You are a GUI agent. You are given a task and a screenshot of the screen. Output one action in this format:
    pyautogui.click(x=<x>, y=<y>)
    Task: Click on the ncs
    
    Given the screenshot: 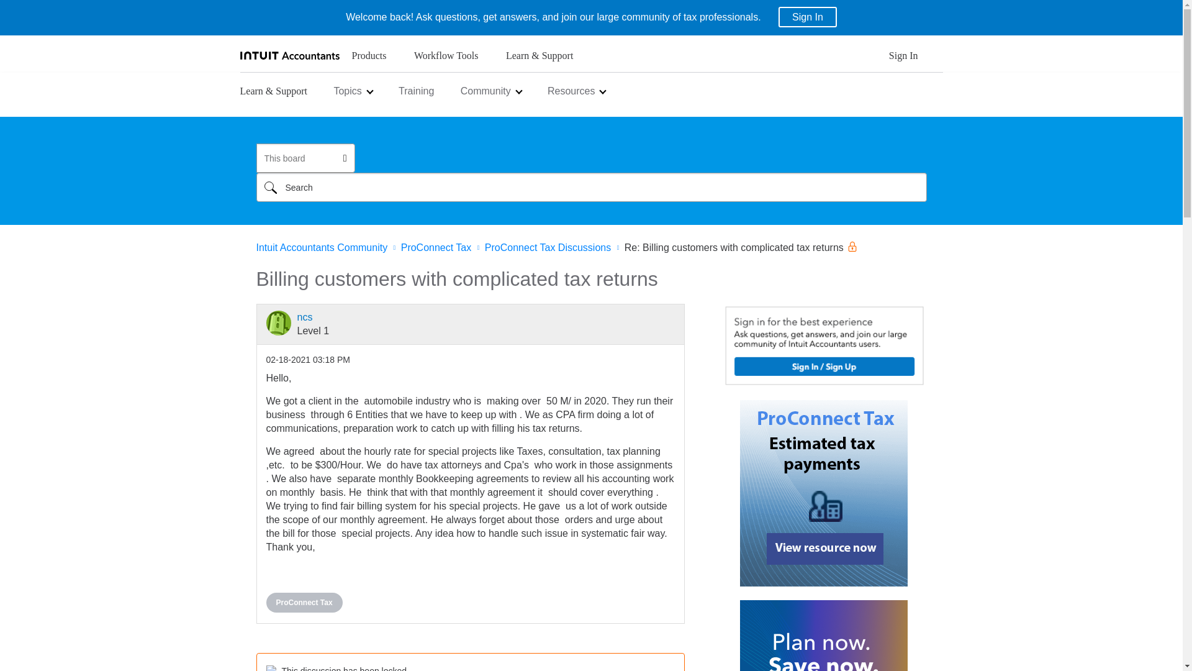 What is the action you would take?
    pyautogui.click(x=278, y=323)
    